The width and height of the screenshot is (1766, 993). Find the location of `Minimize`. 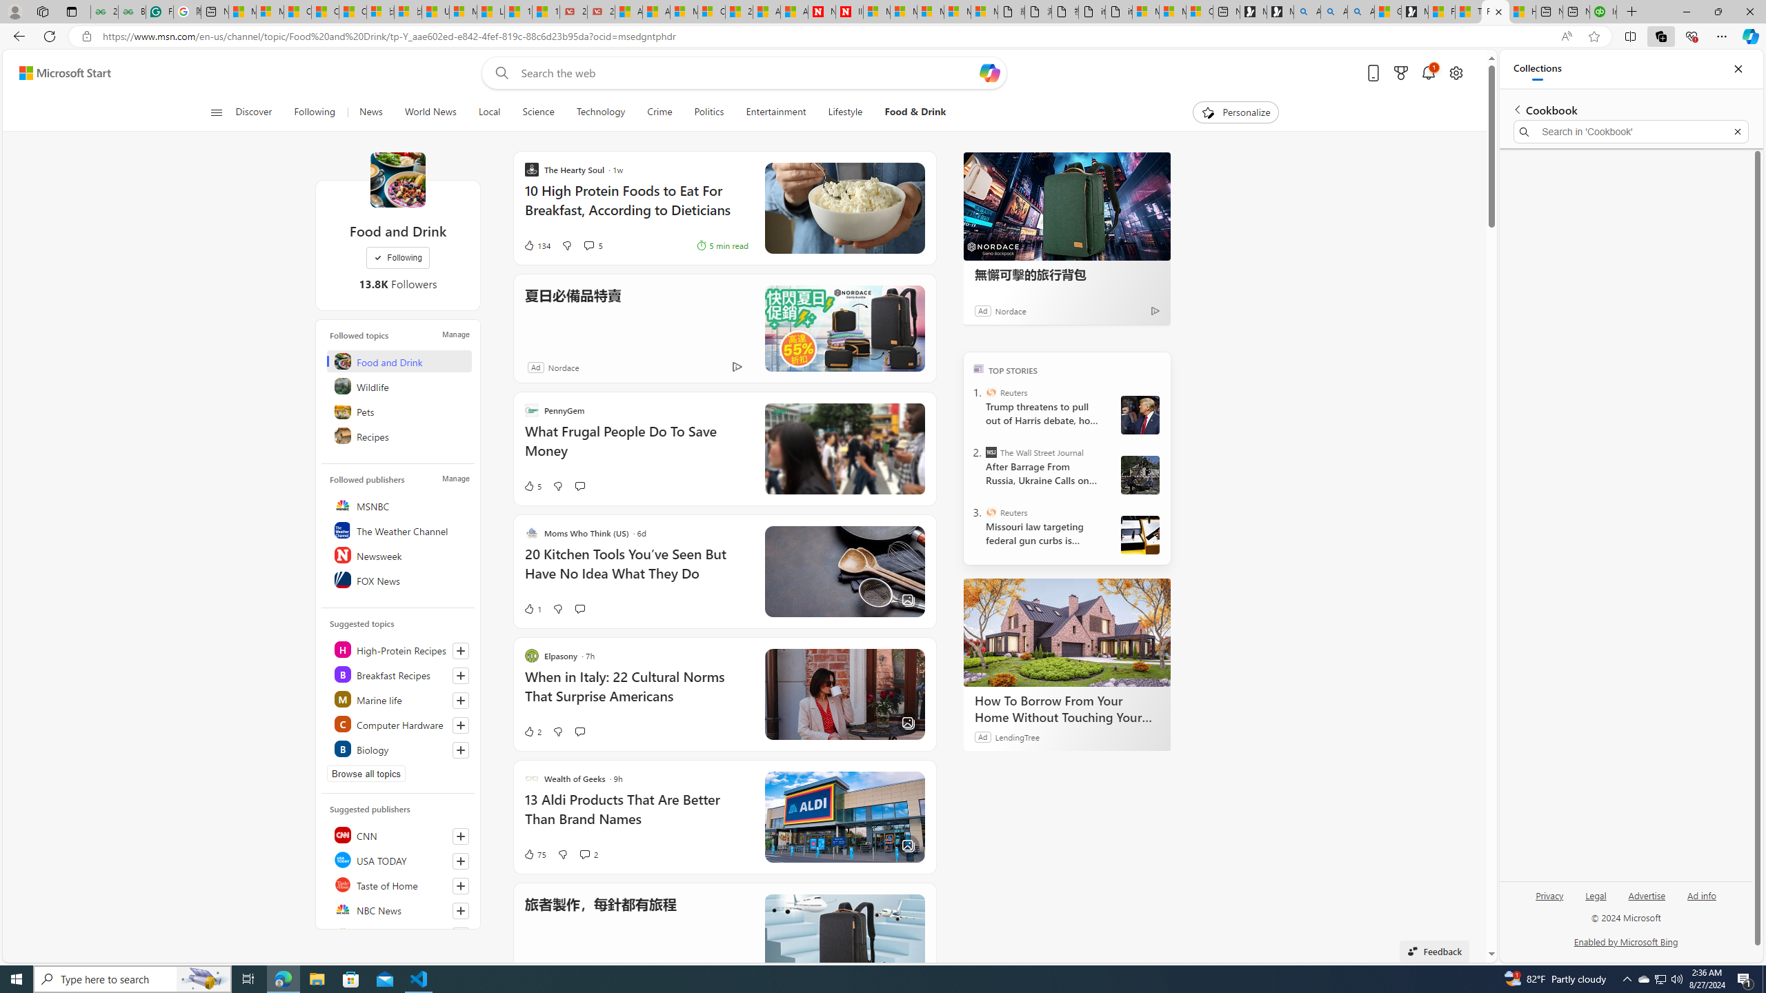

Minimize is located at coordinates (1686, 12).